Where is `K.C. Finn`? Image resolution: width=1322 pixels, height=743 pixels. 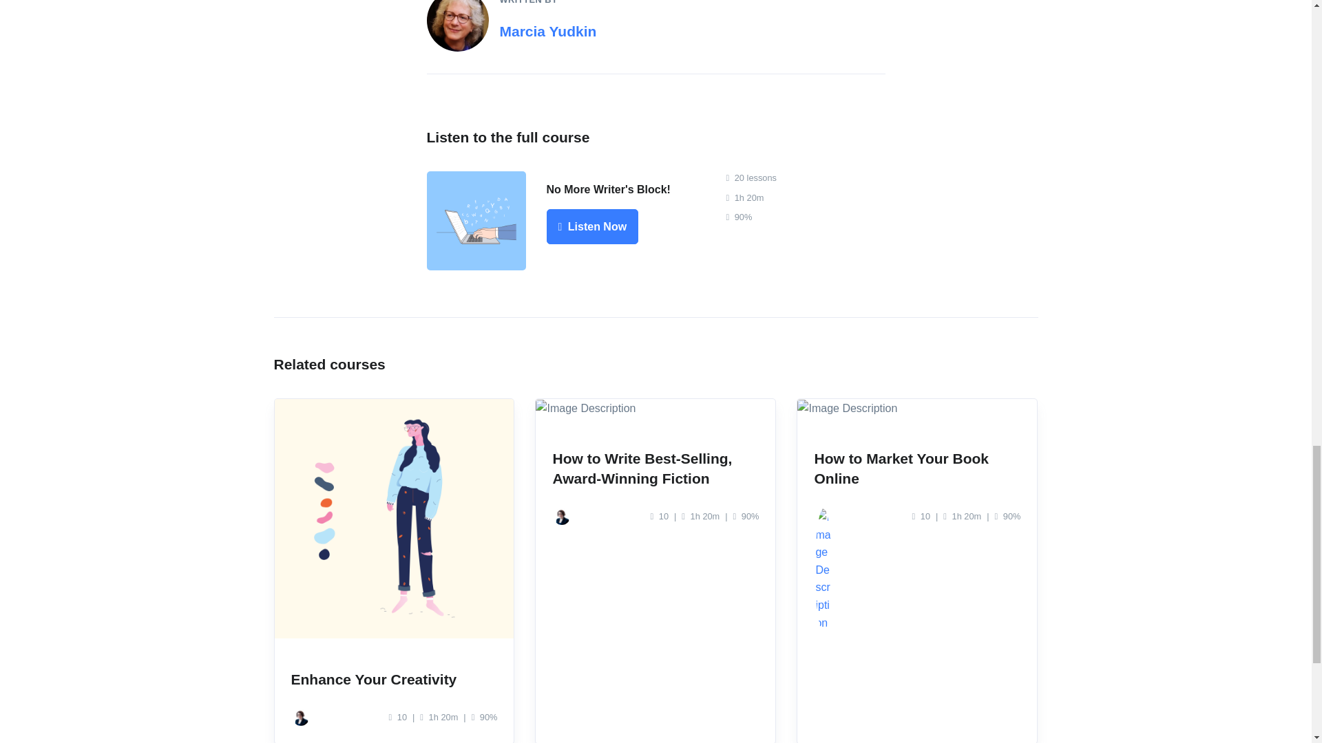
K.C. Finn is located at coordinates (300, 718).